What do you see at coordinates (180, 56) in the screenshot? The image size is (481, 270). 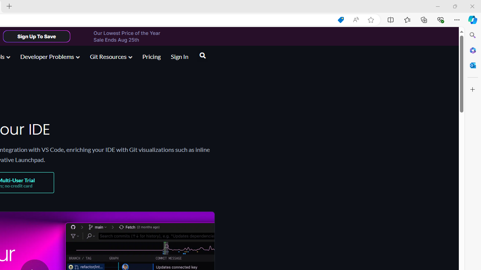 I see `Sign In` at bounding box center [180, 56].